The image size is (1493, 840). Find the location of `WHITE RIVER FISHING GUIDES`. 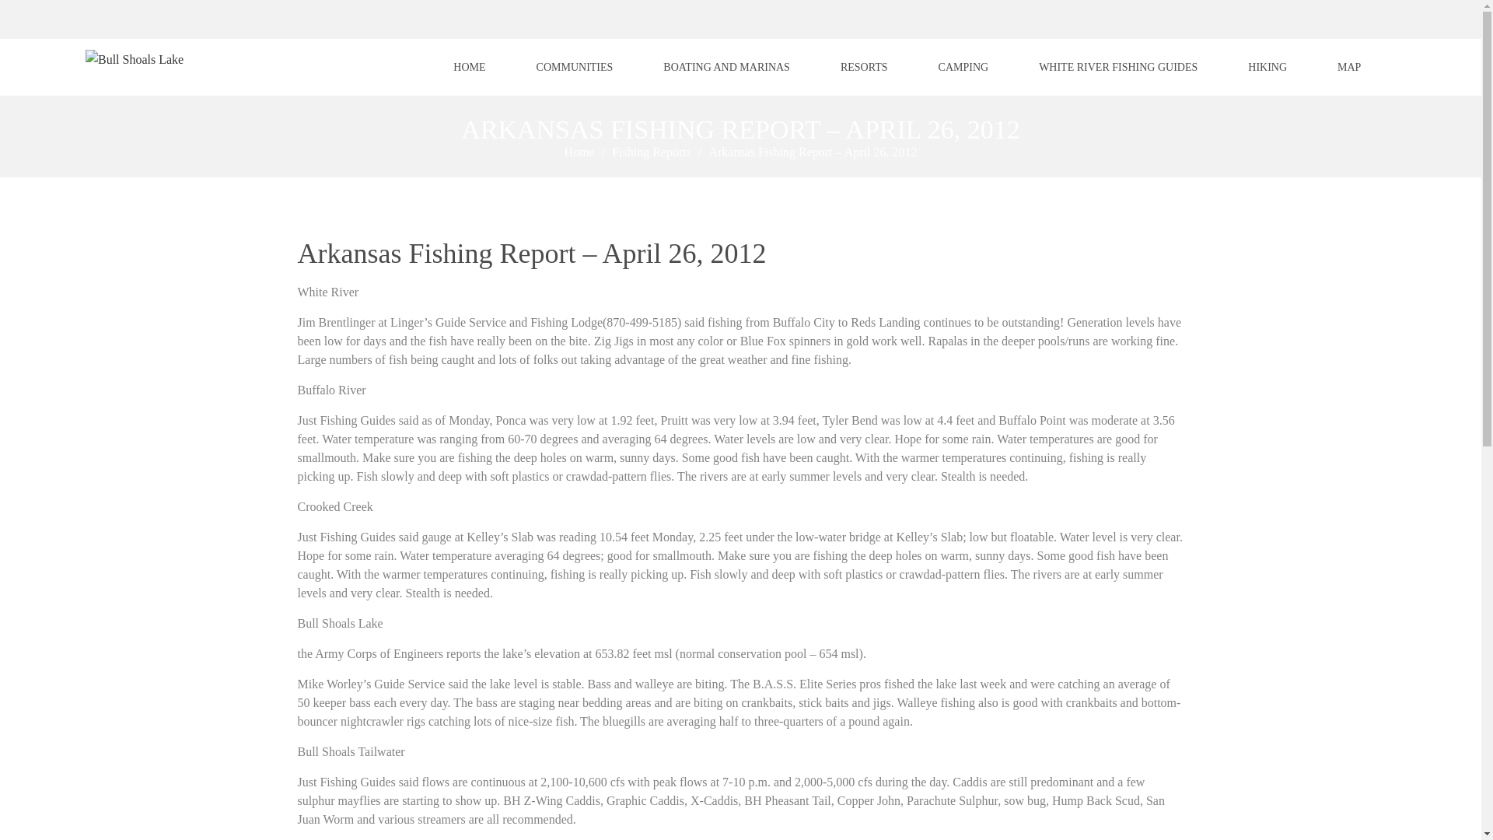

WHITE RIVER FISHING GUIDES is located at coordinates (1118, 67).